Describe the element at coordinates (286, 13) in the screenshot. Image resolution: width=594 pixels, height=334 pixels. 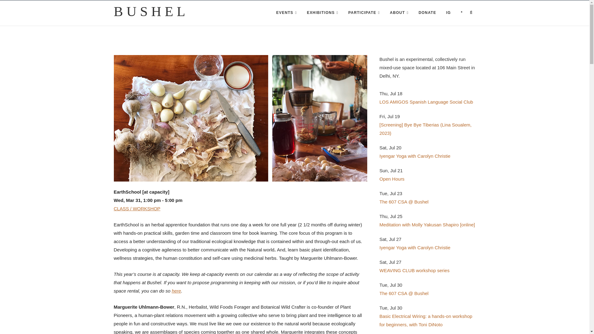
I see `EVENTS` at that location.